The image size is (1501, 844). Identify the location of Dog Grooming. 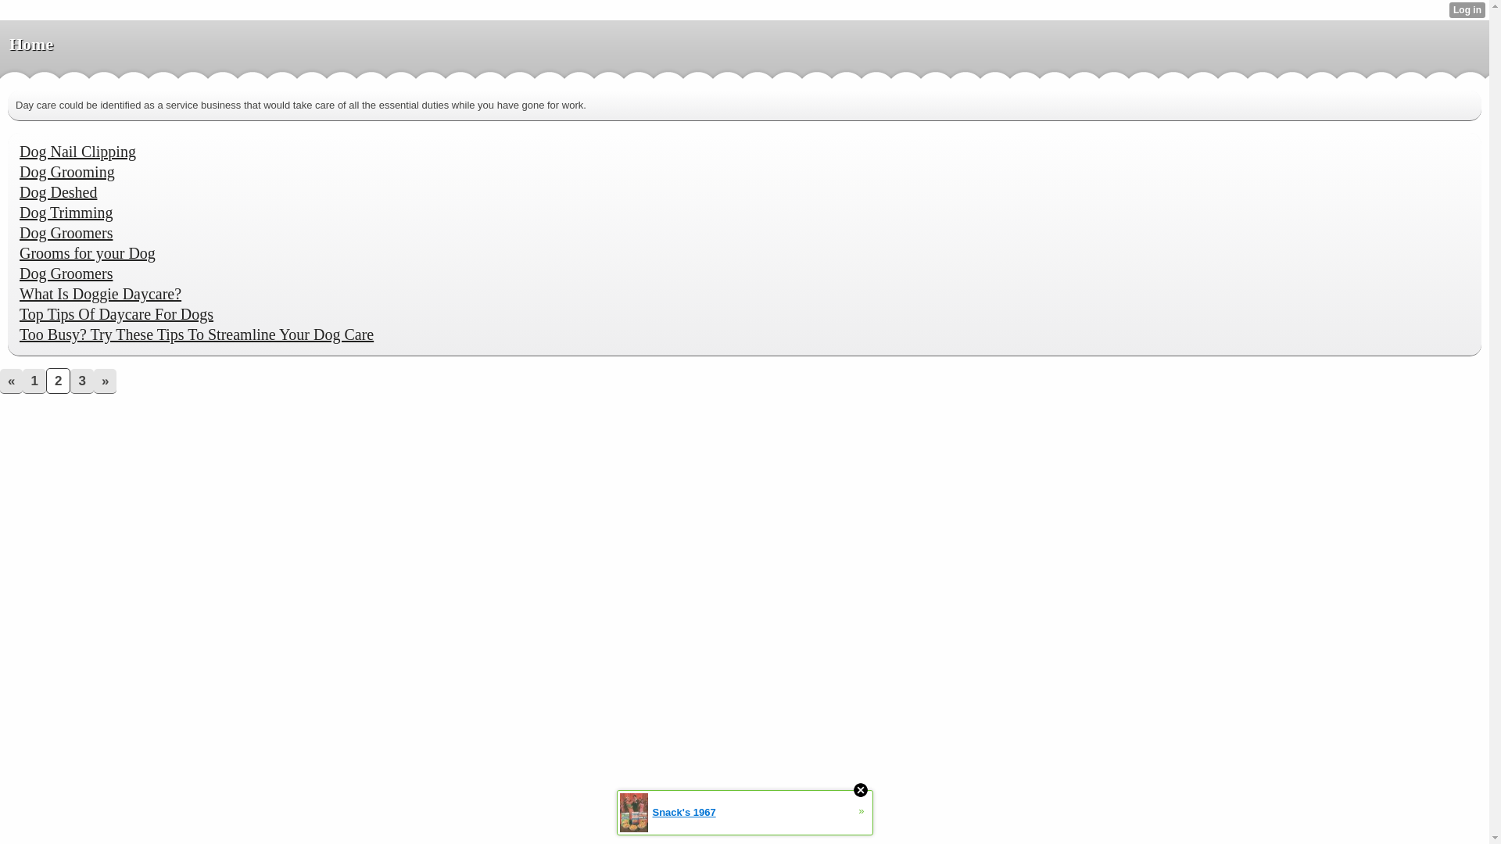
(69, 173).